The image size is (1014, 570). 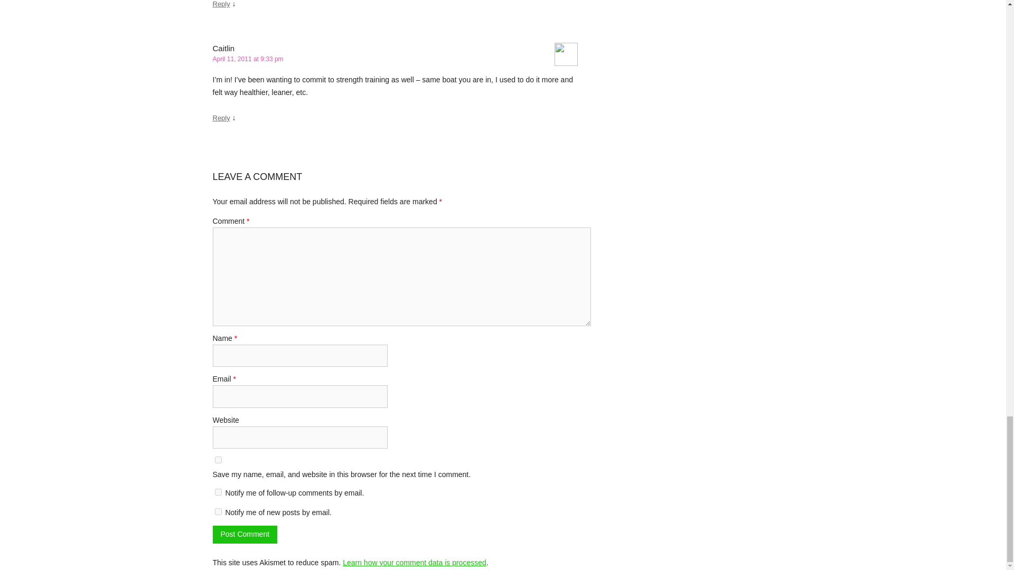 I want to click on Post Comment, so click(x=244, y=534).